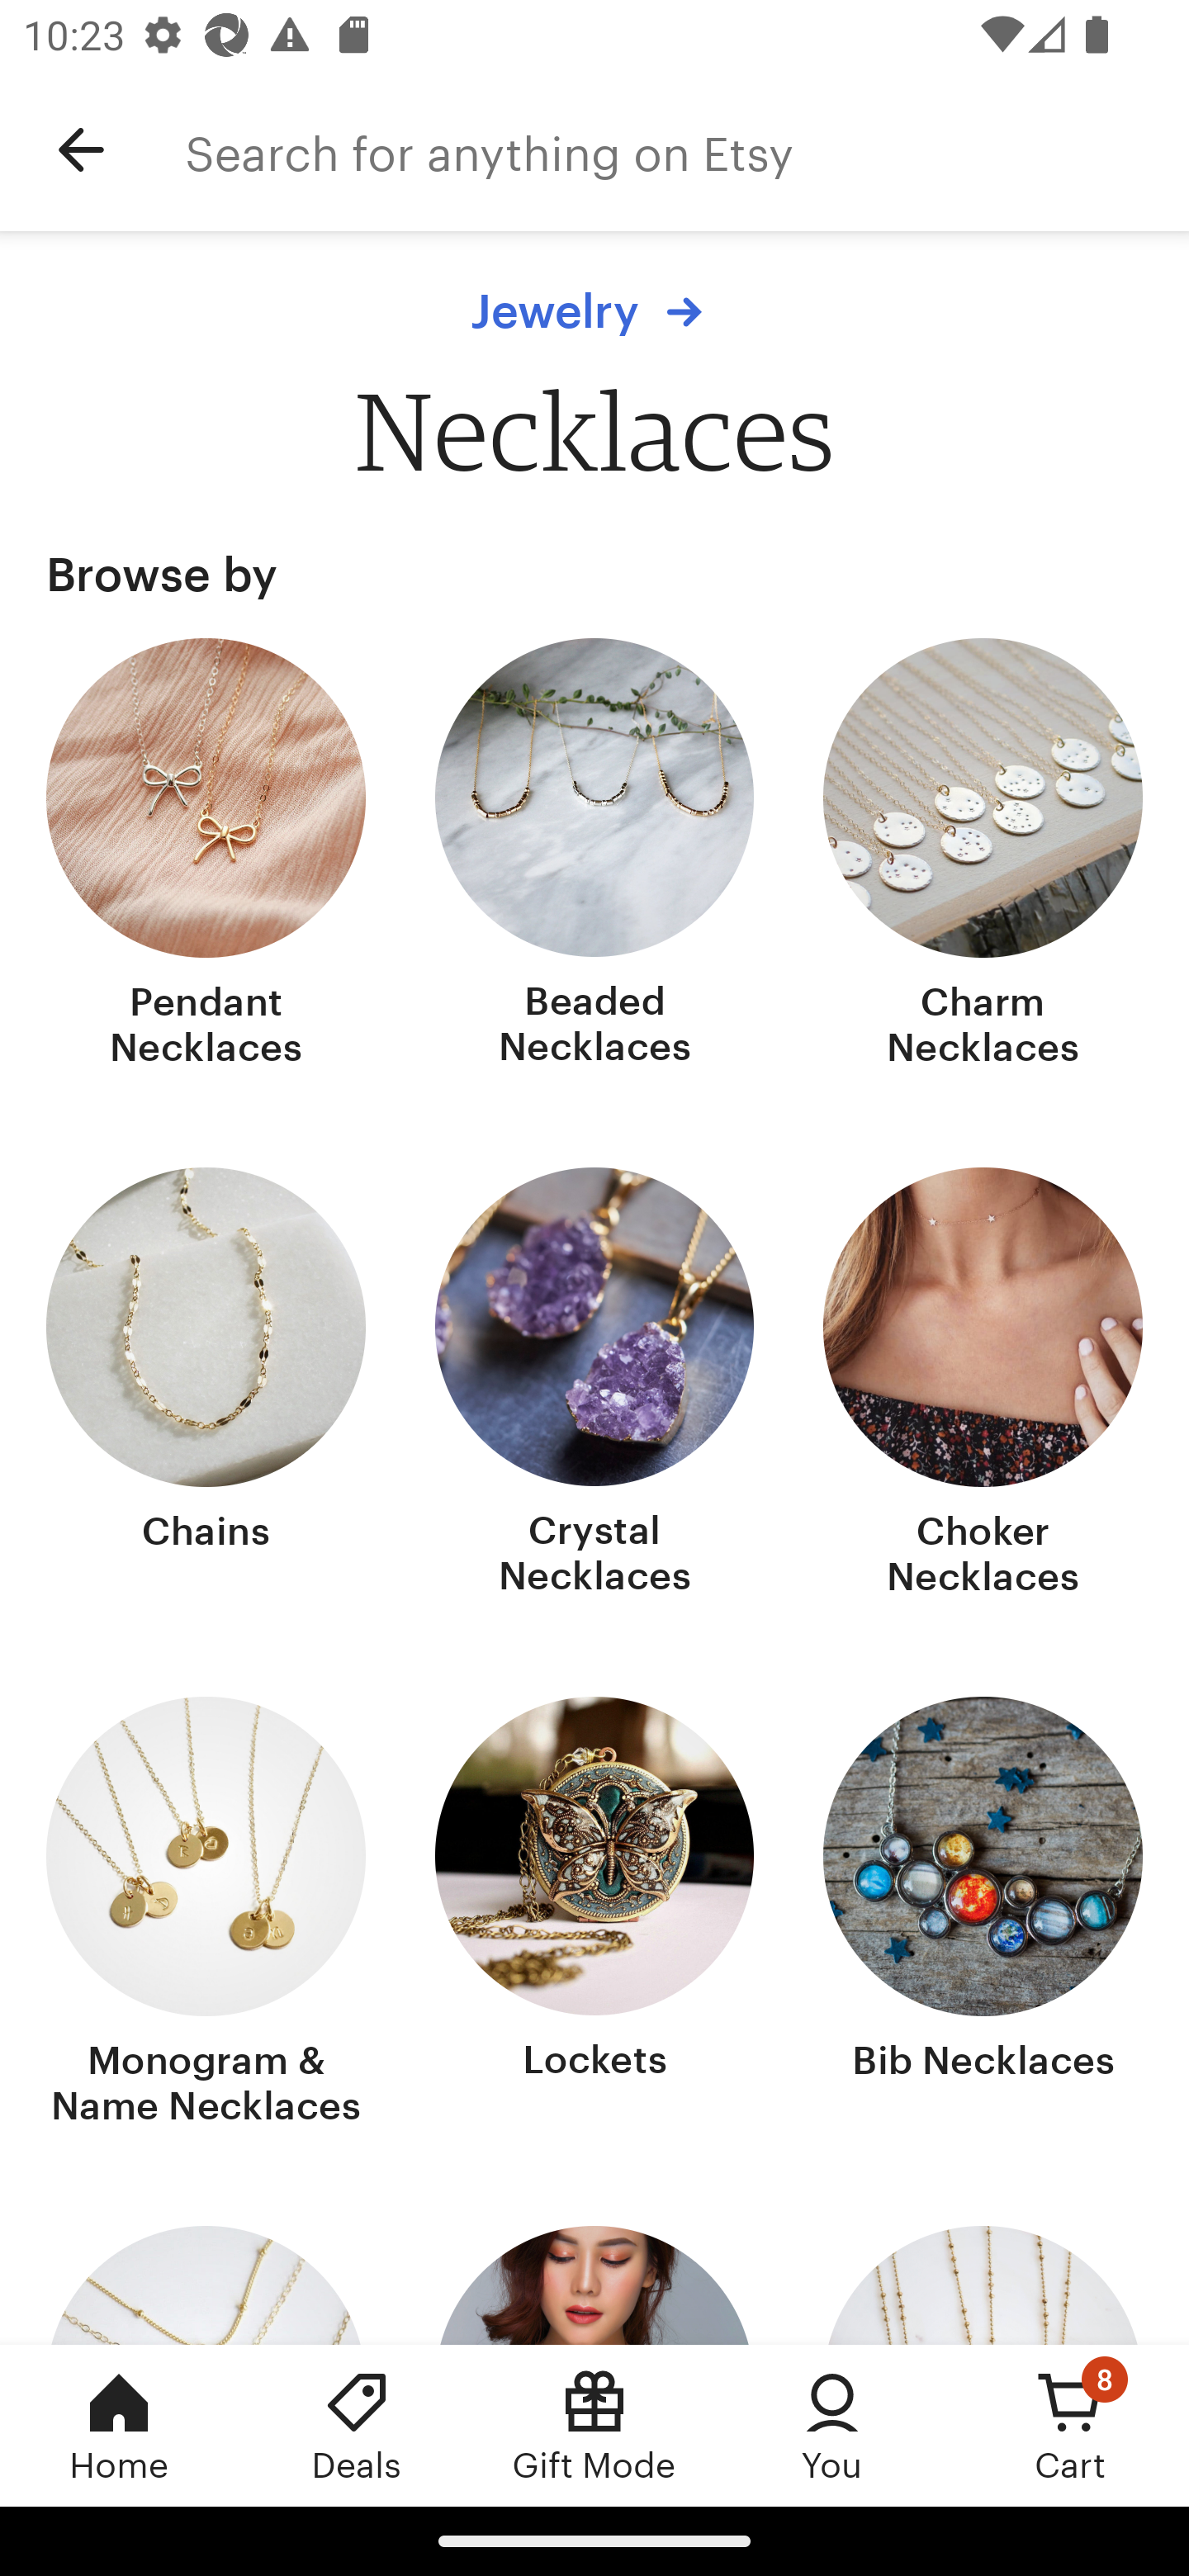 The height and width of the screenshot is (2576, 1189). I want to click on Navigate up, so click(81, 150).